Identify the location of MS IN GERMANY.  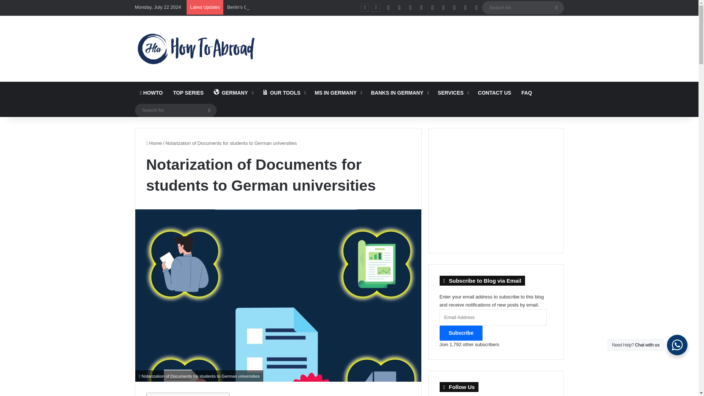
(337, 92).